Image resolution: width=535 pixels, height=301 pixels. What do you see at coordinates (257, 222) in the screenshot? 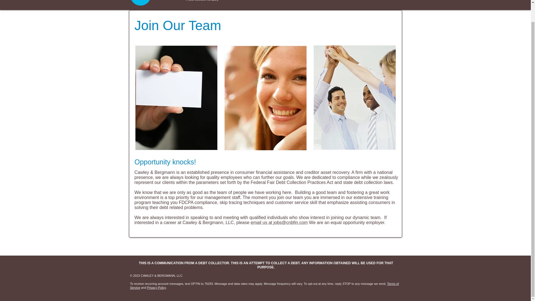
I see `email ` at bounding box center [257, 222].